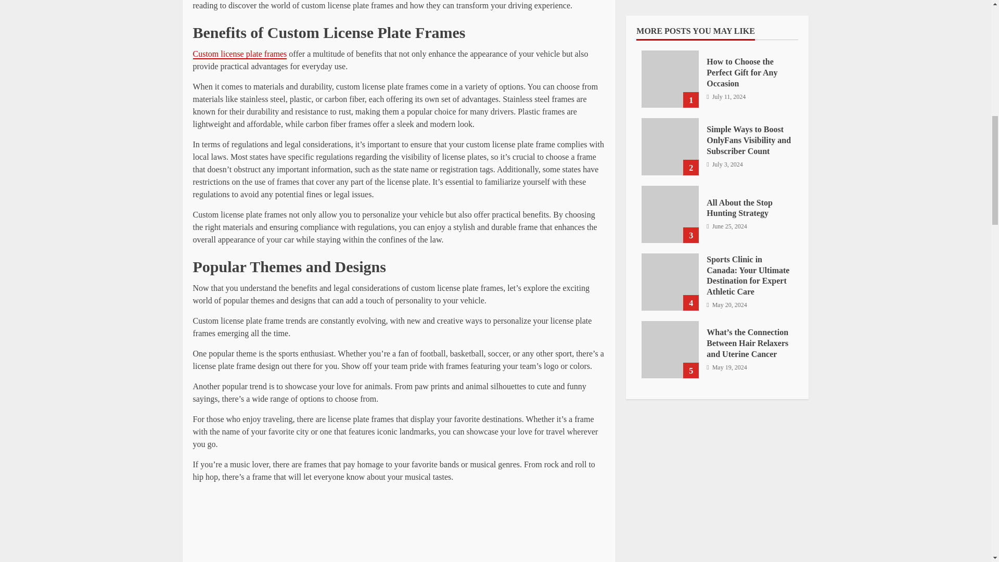  Describe the element at coordinates (239, 54) in the screenshot. I see `Custom license plate frames` at that location.